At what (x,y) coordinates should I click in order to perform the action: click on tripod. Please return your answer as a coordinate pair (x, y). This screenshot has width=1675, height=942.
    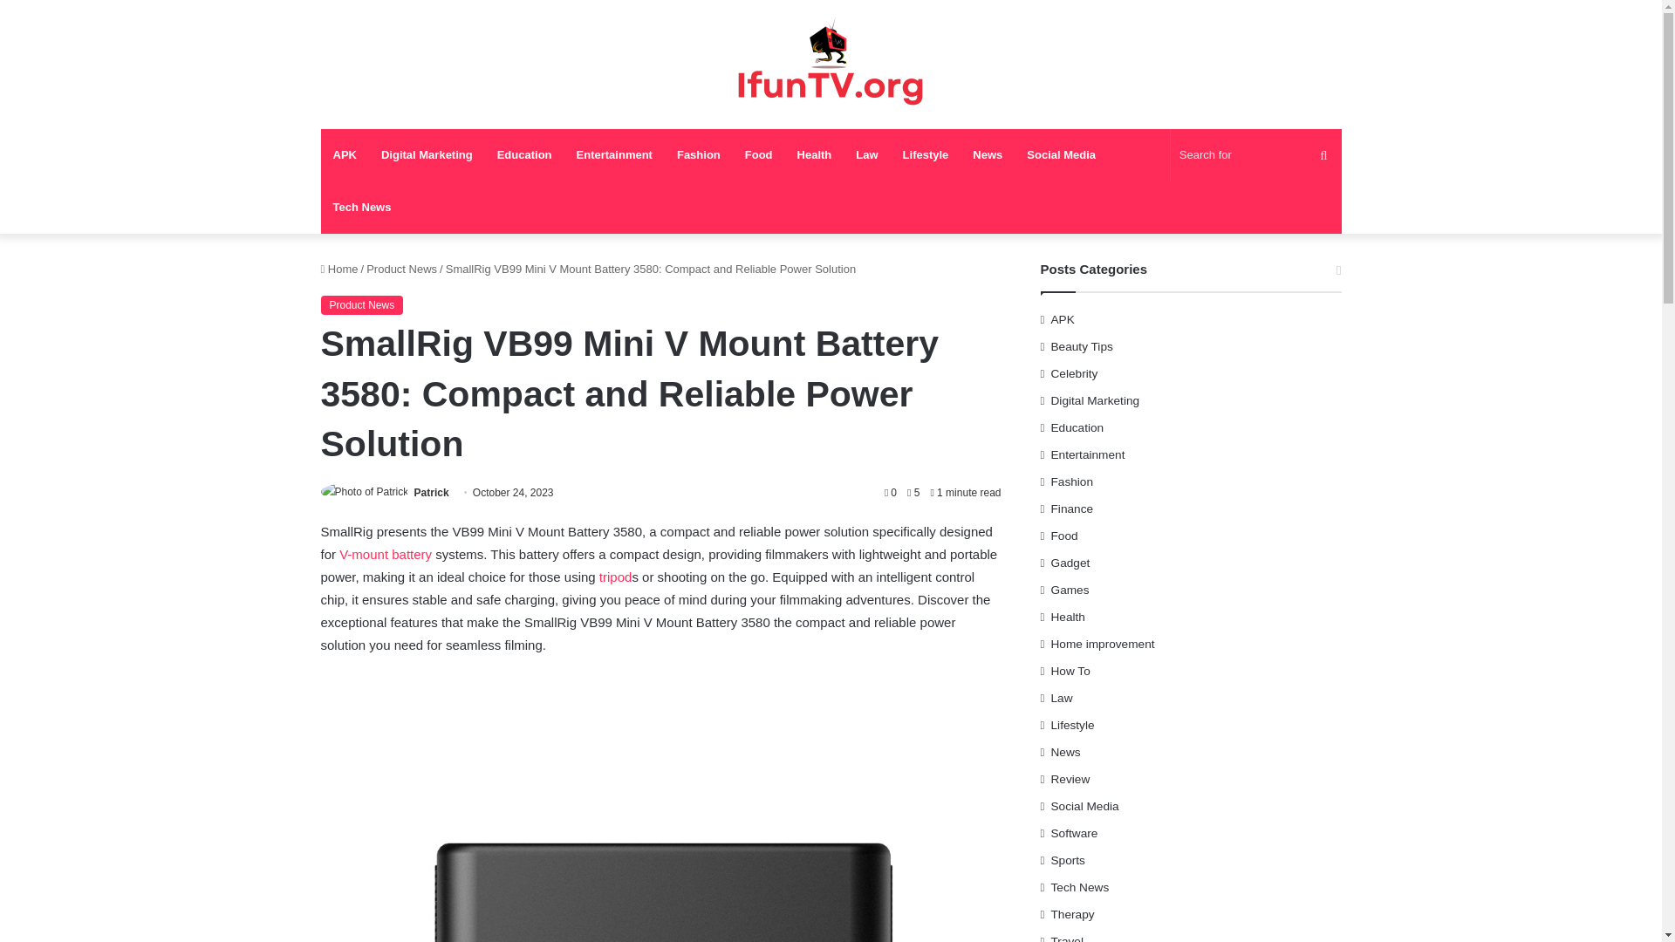
    Looking at the image, I should click on (616, 577).